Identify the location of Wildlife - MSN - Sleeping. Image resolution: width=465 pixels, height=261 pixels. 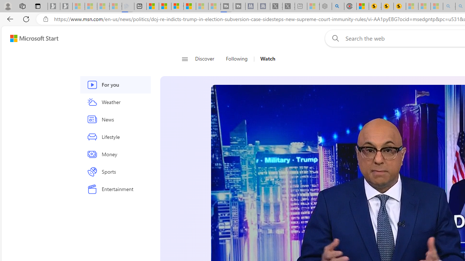
(313, 7).